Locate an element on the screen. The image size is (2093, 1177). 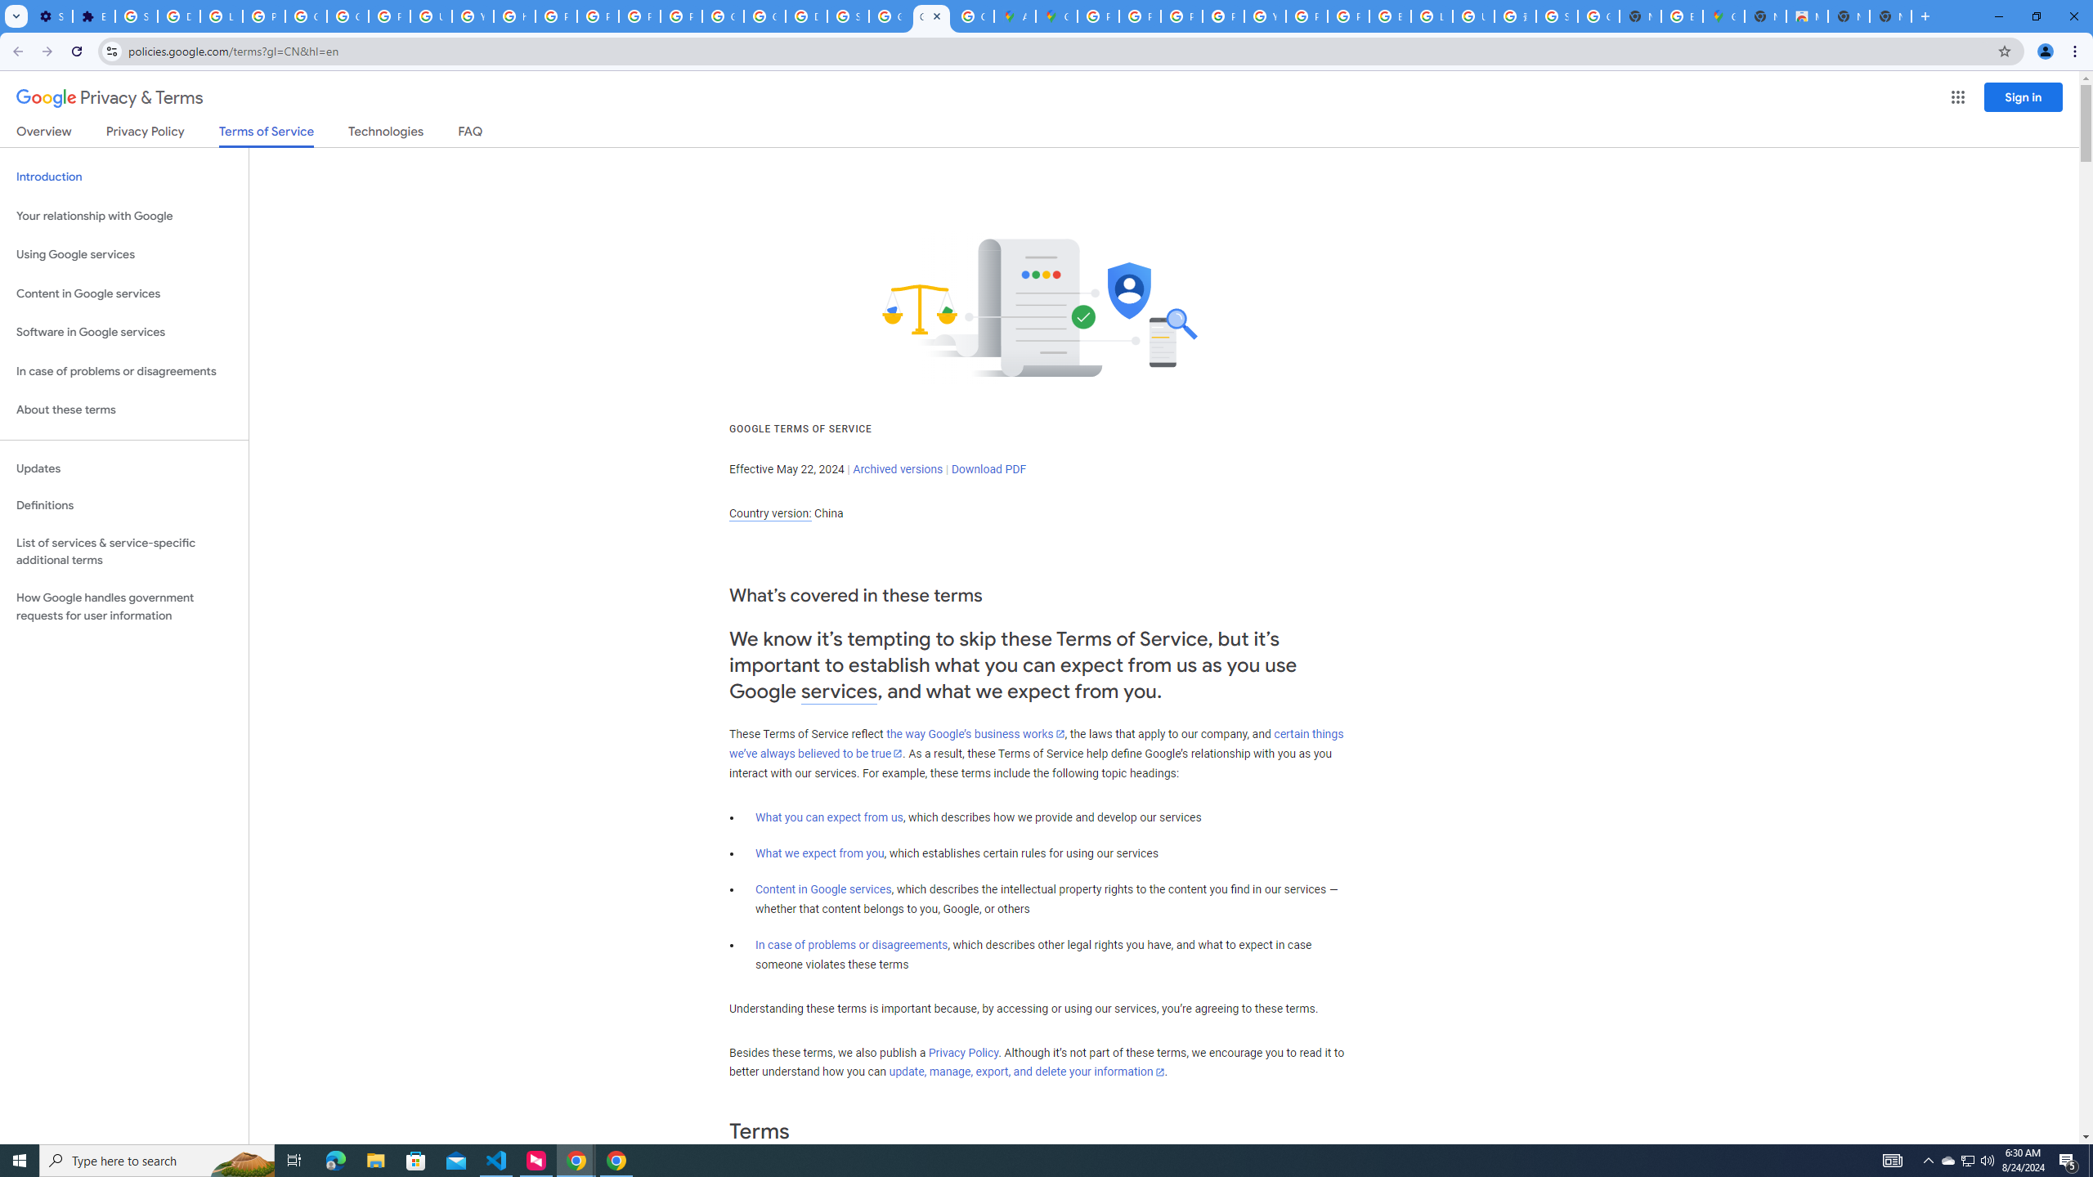
Software in Google services is located at coordinates (124, 332).